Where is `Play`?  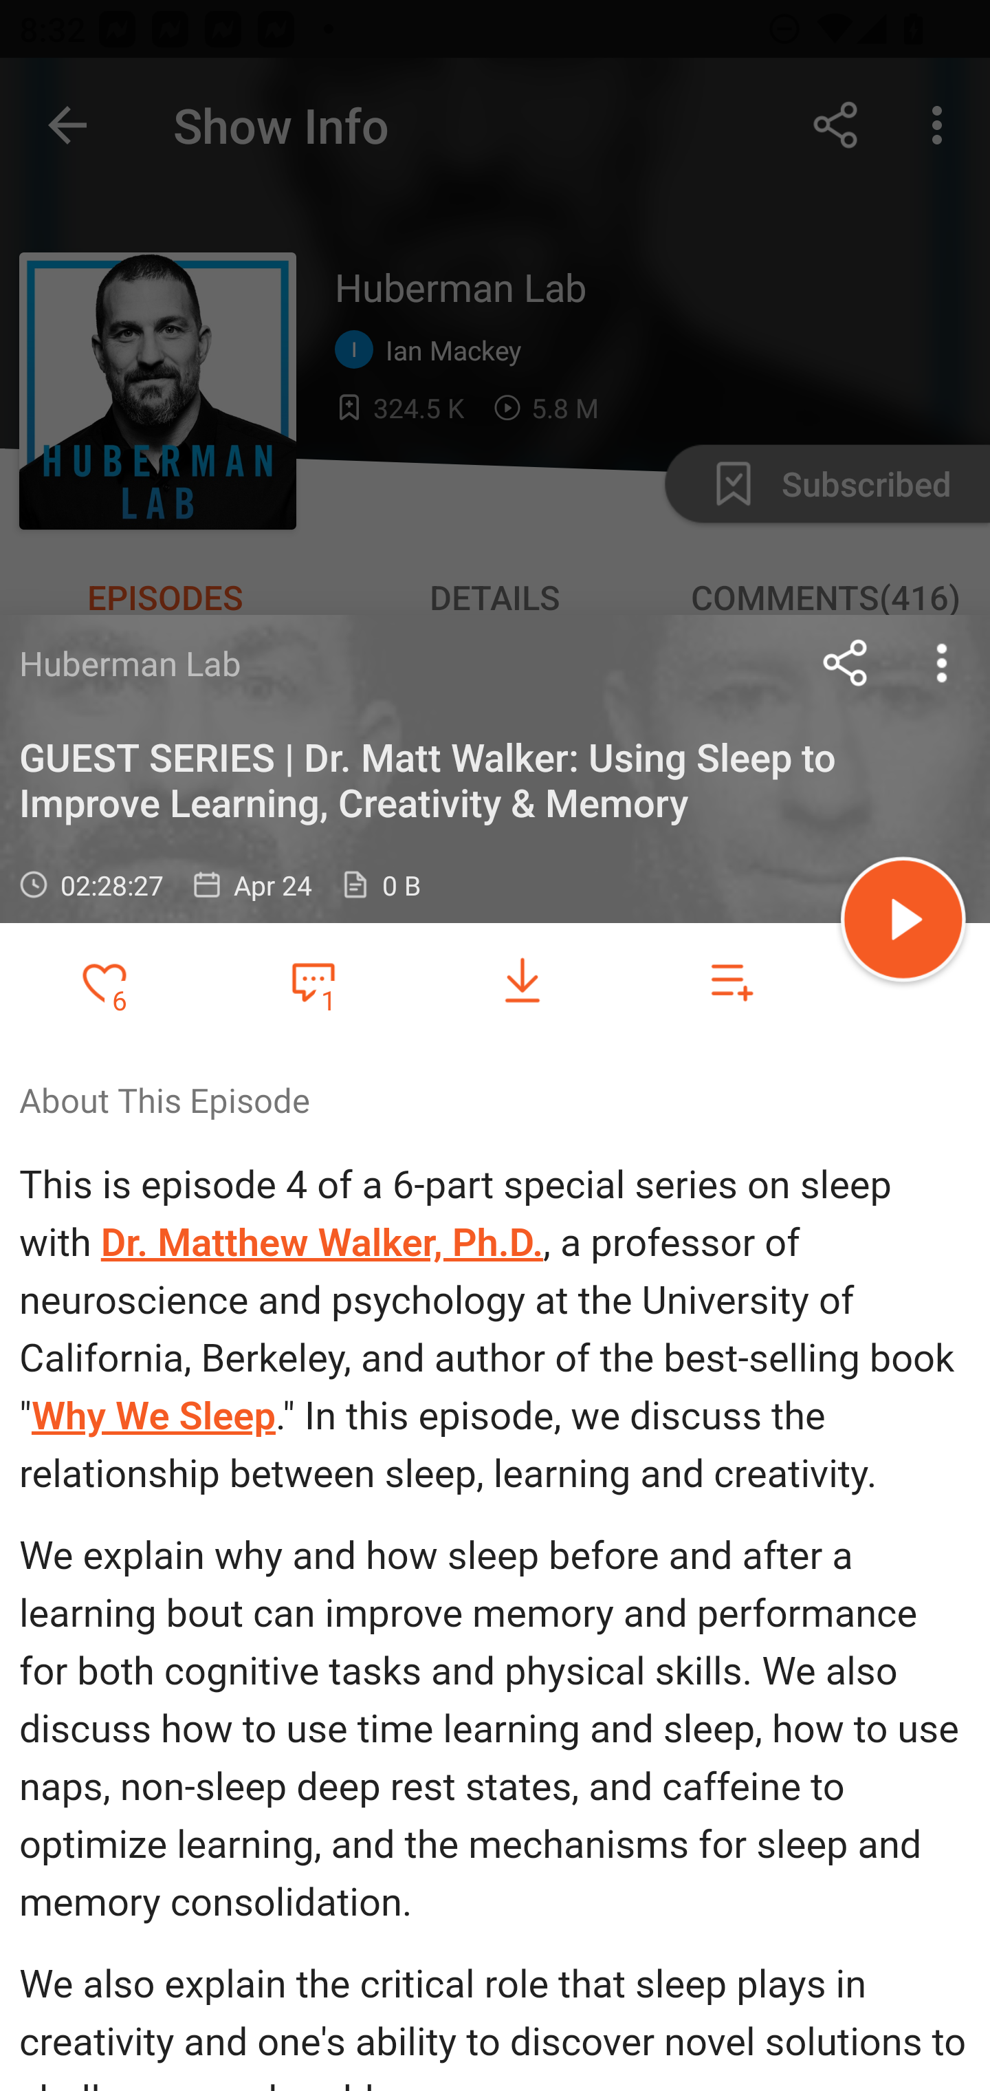
Play is located at coordinates (903, 923).